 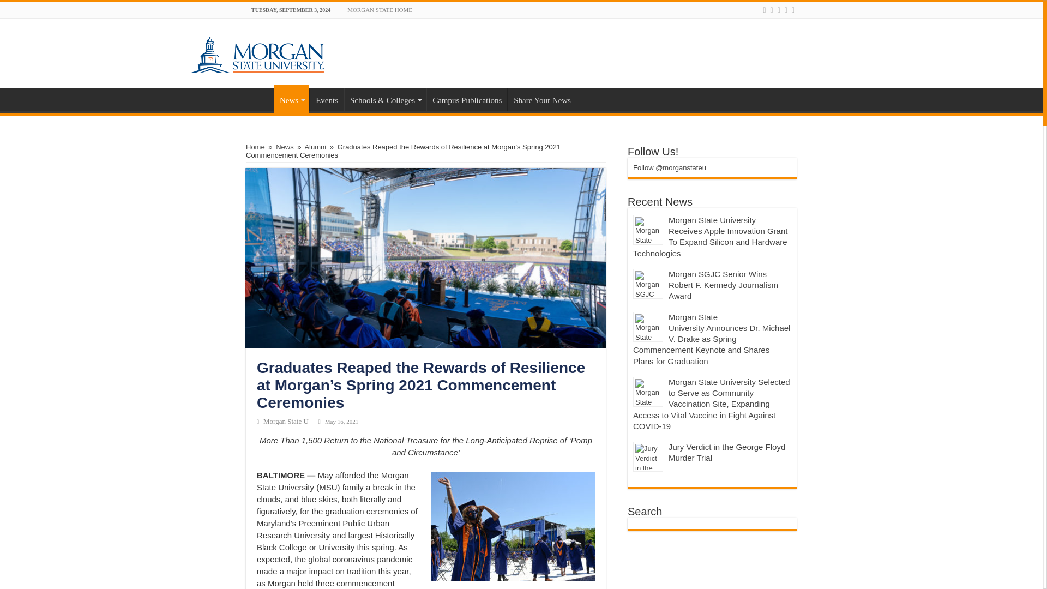 What do you see at coordinates (256, 51) in the screenshot?
I see `Morgan State University Newsroom` at bounding box center [256, 51].